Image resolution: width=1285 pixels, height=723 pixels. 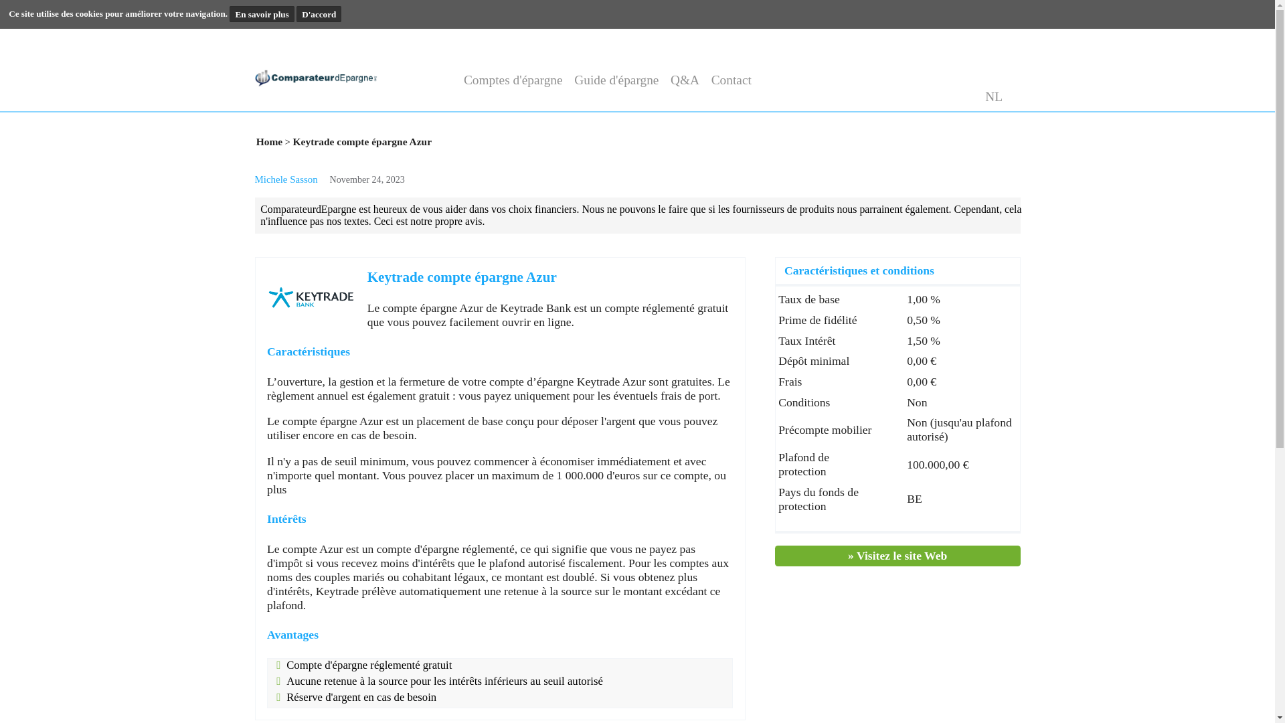 I want to click on Q&A, so click(x=779, y=91).